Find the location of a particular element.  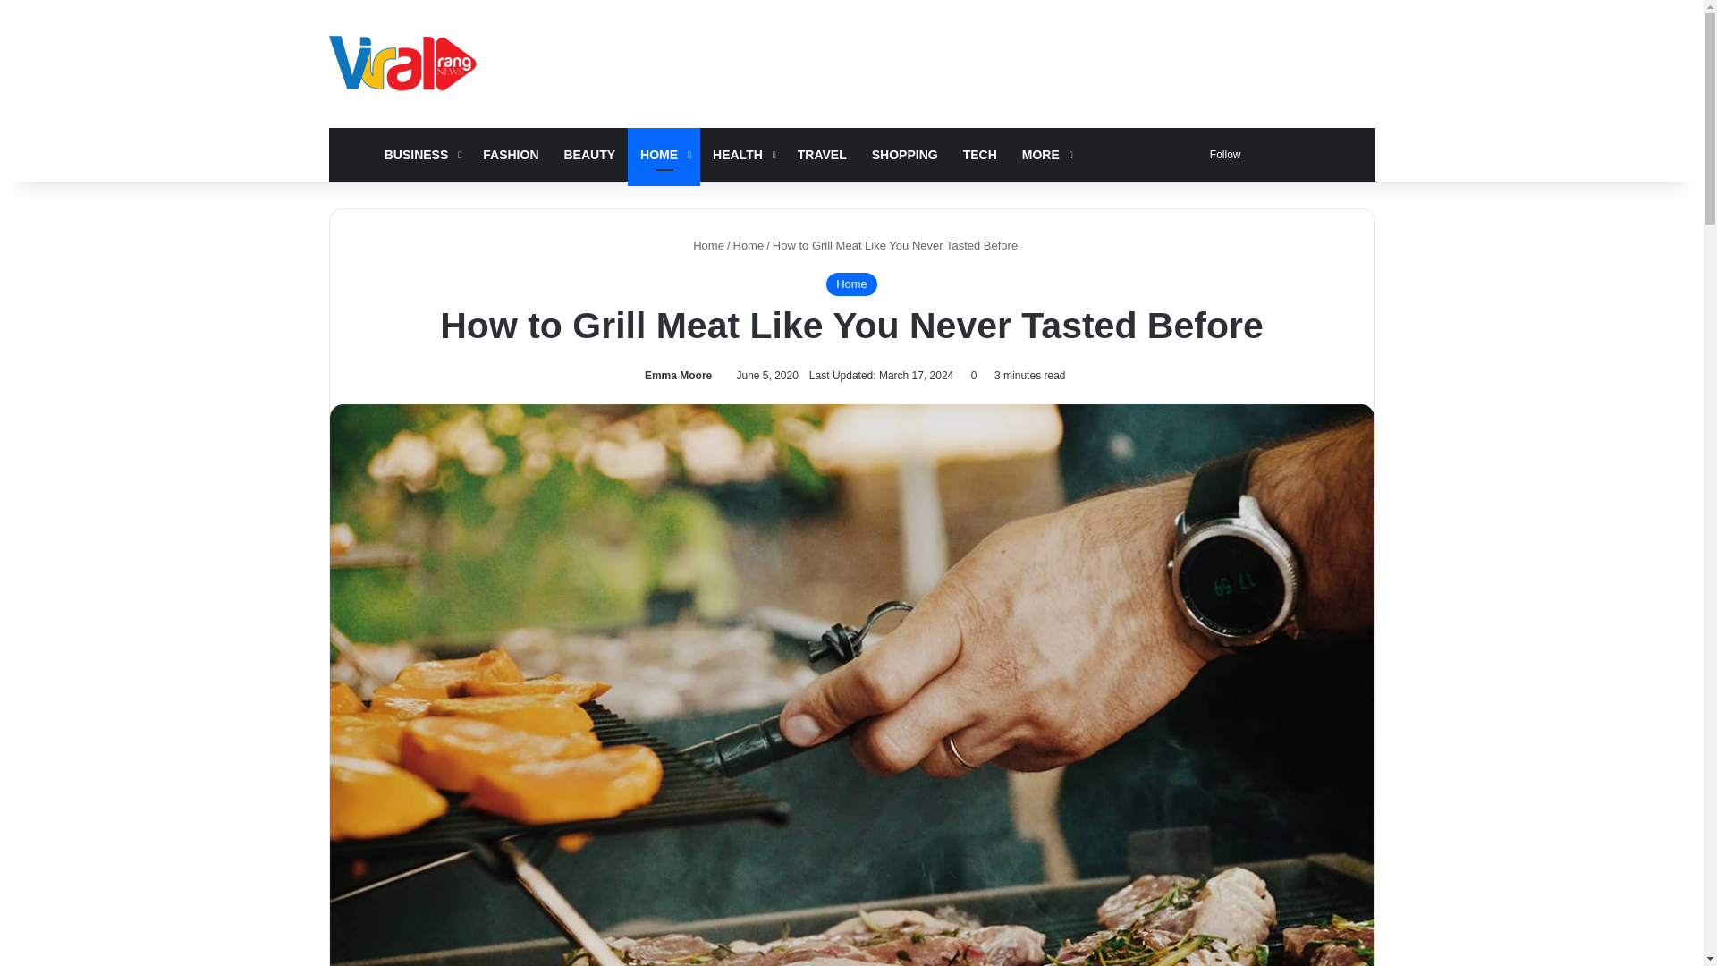

BEAUTY is located at coordinates (589, 154).